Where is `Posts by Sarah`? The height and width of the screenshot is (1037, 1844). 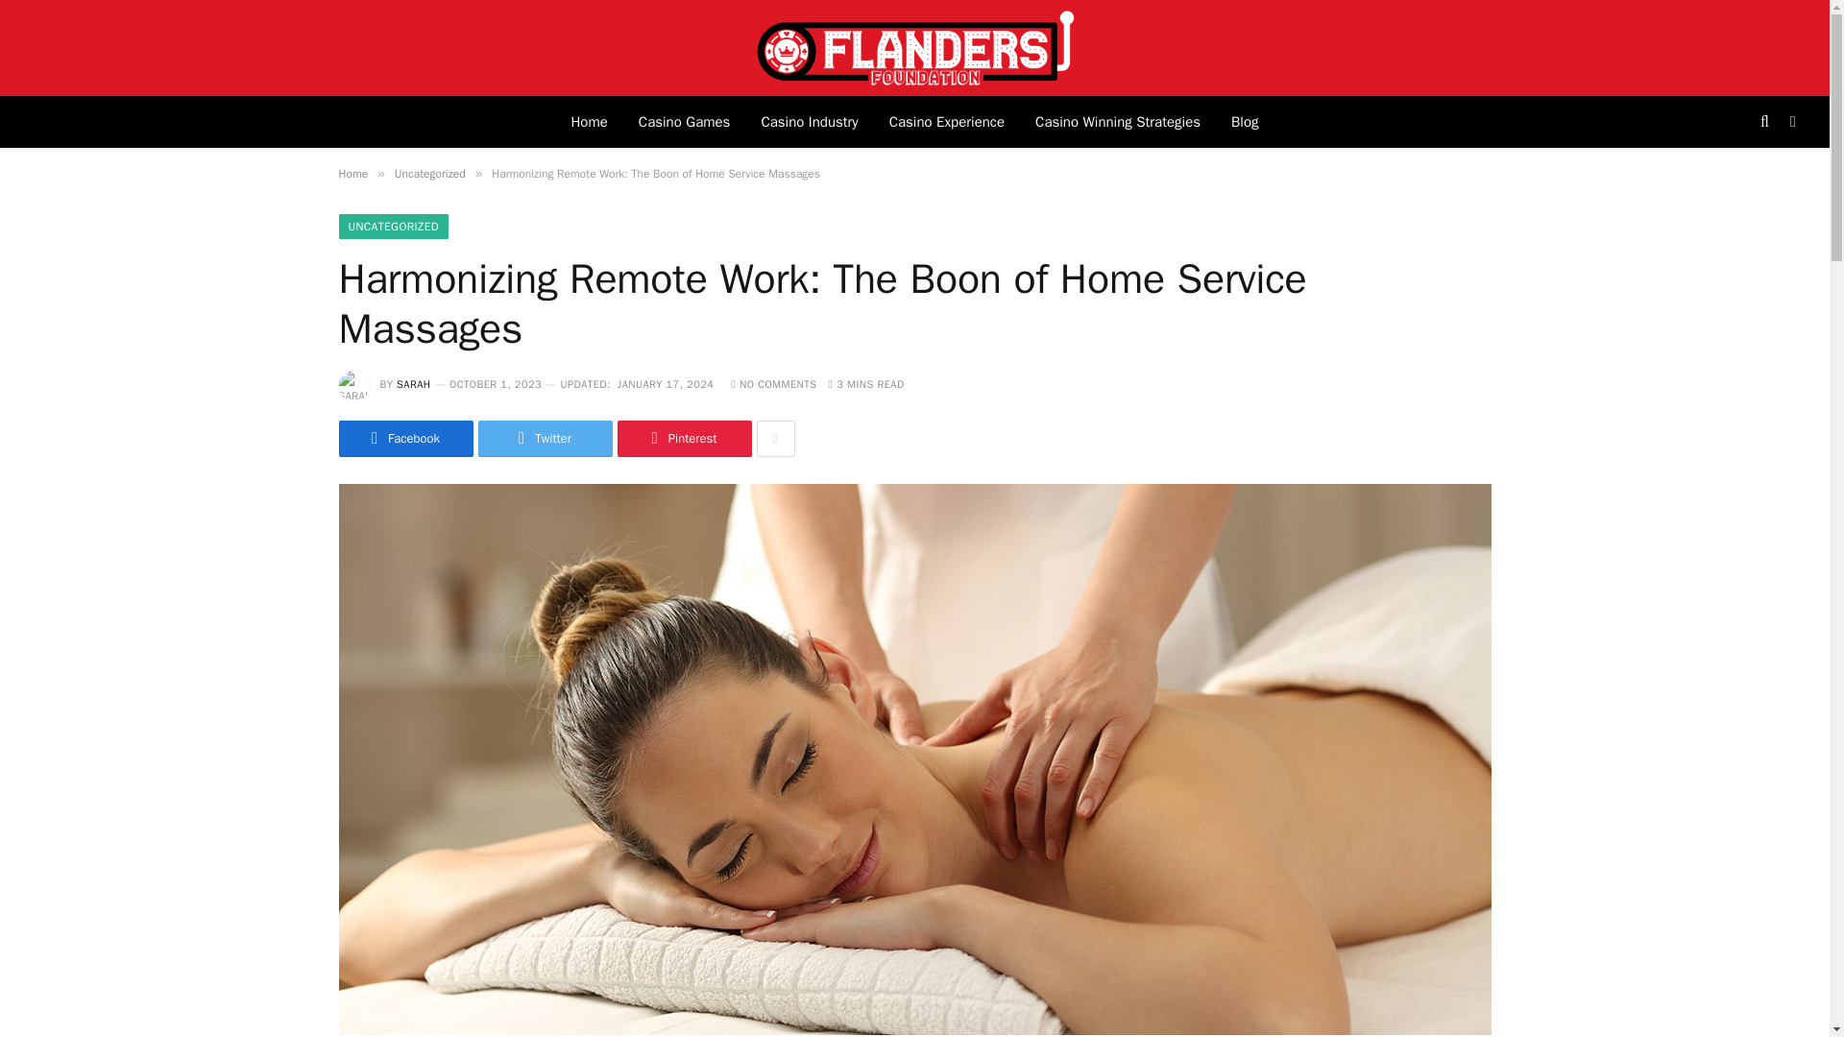
Posts by Sarah is located at coordinates (413, 384).